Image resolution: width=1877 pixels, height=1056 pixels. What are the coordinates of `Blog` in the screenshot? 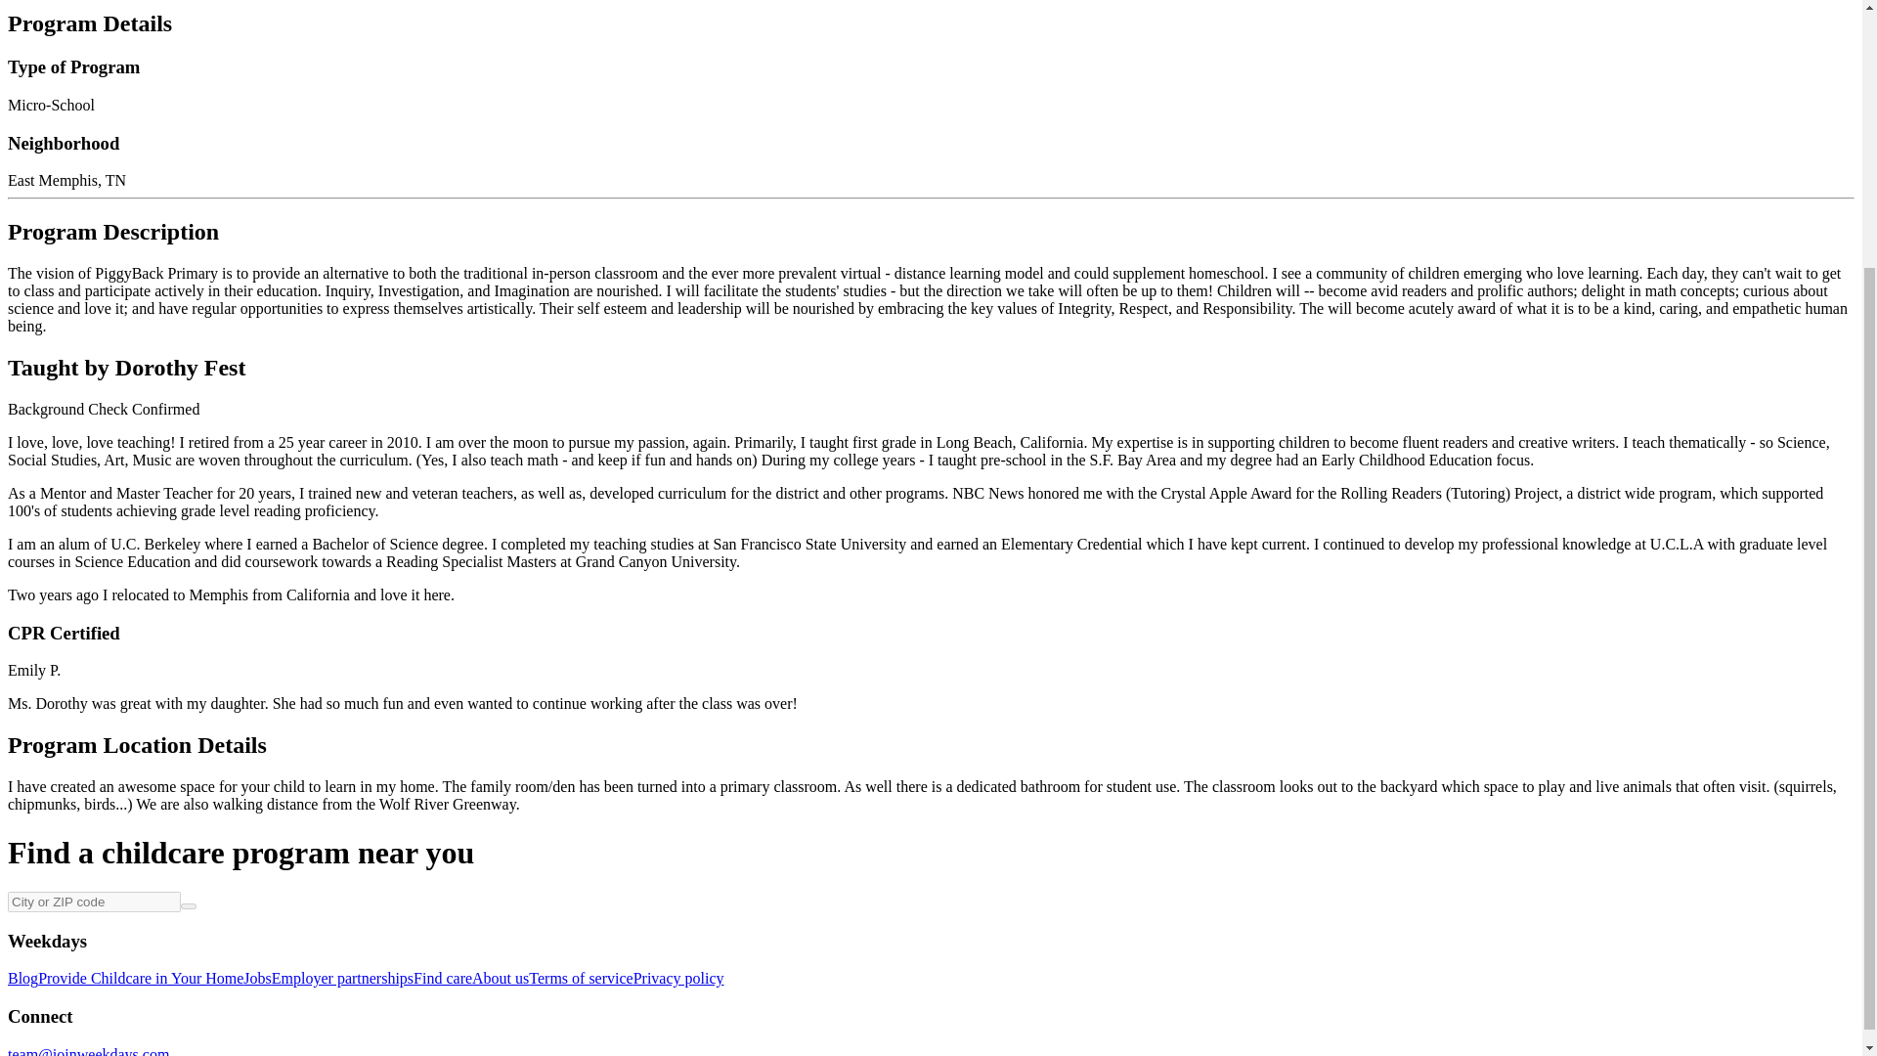 It's located at (22, 978).